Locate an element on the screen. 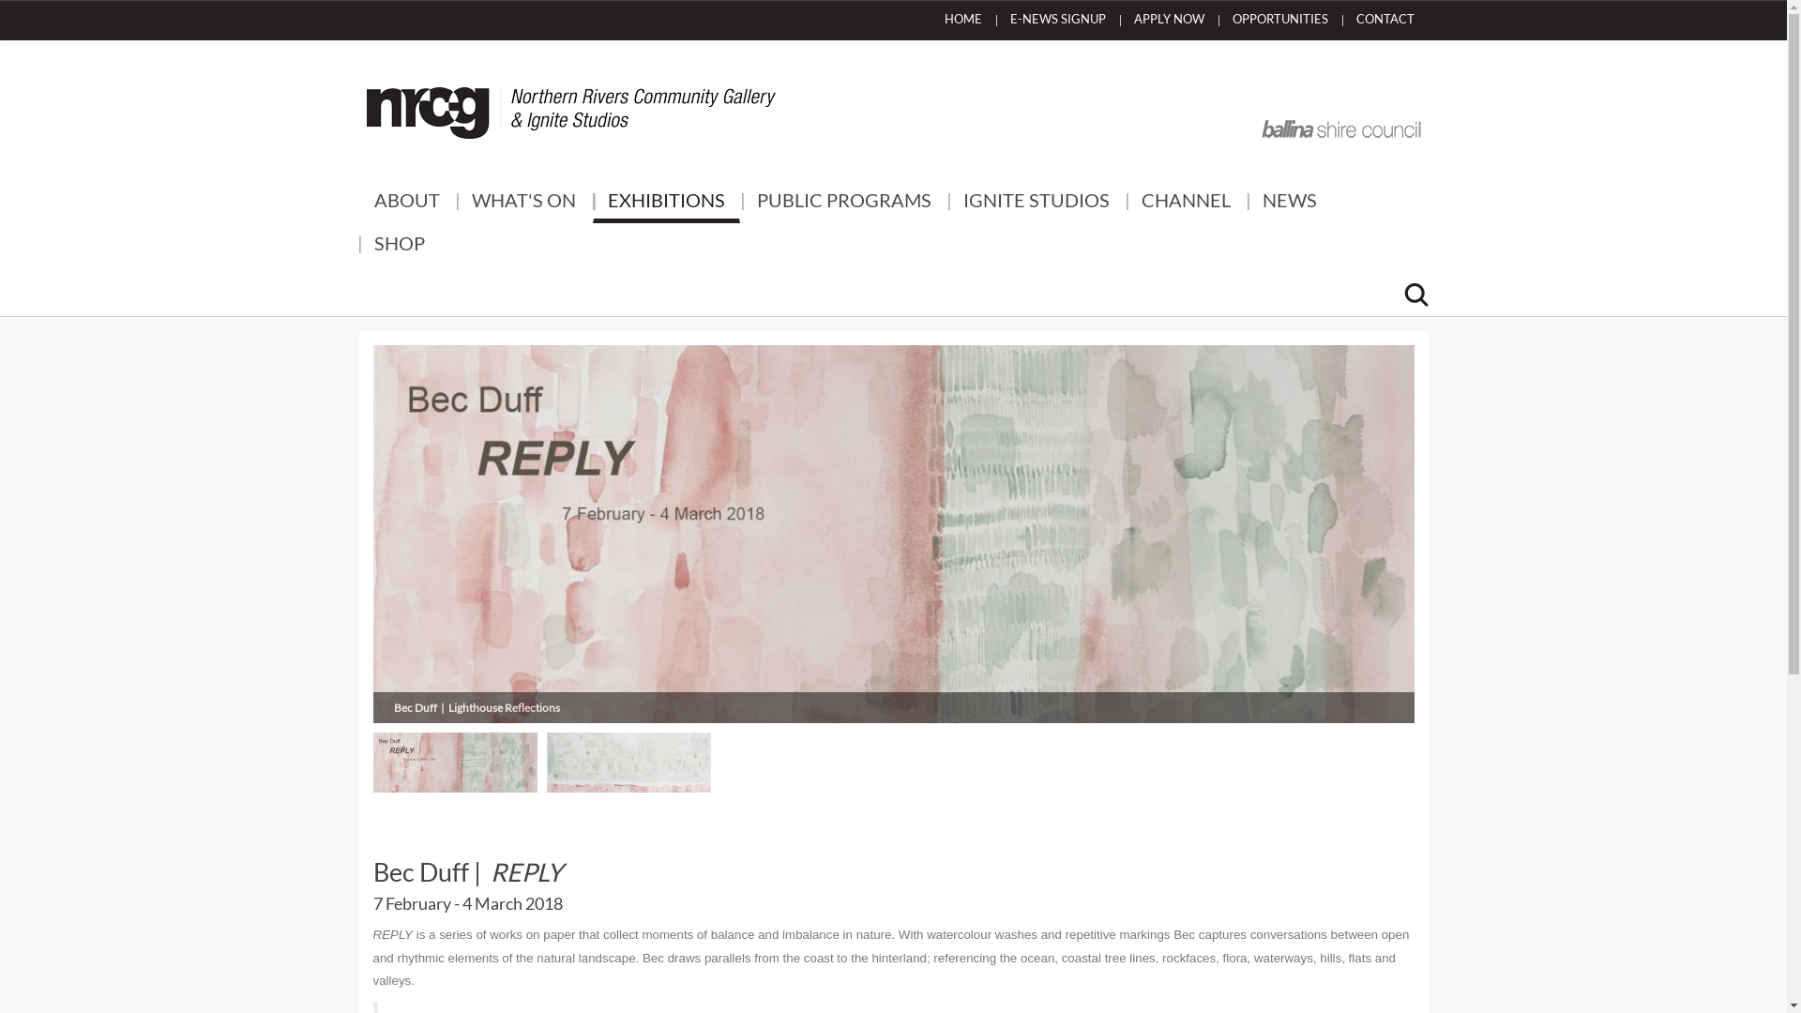 The width and height of the screenshot is (1801, 1013). HOME is located at coordinates (963, 21).